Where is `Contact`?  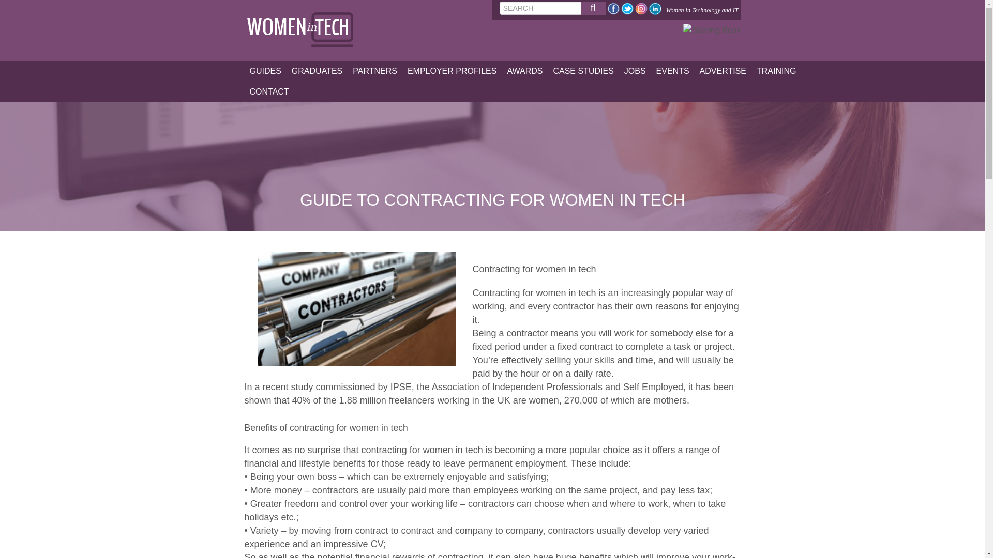 Contact is located at coordinates (269, 91).